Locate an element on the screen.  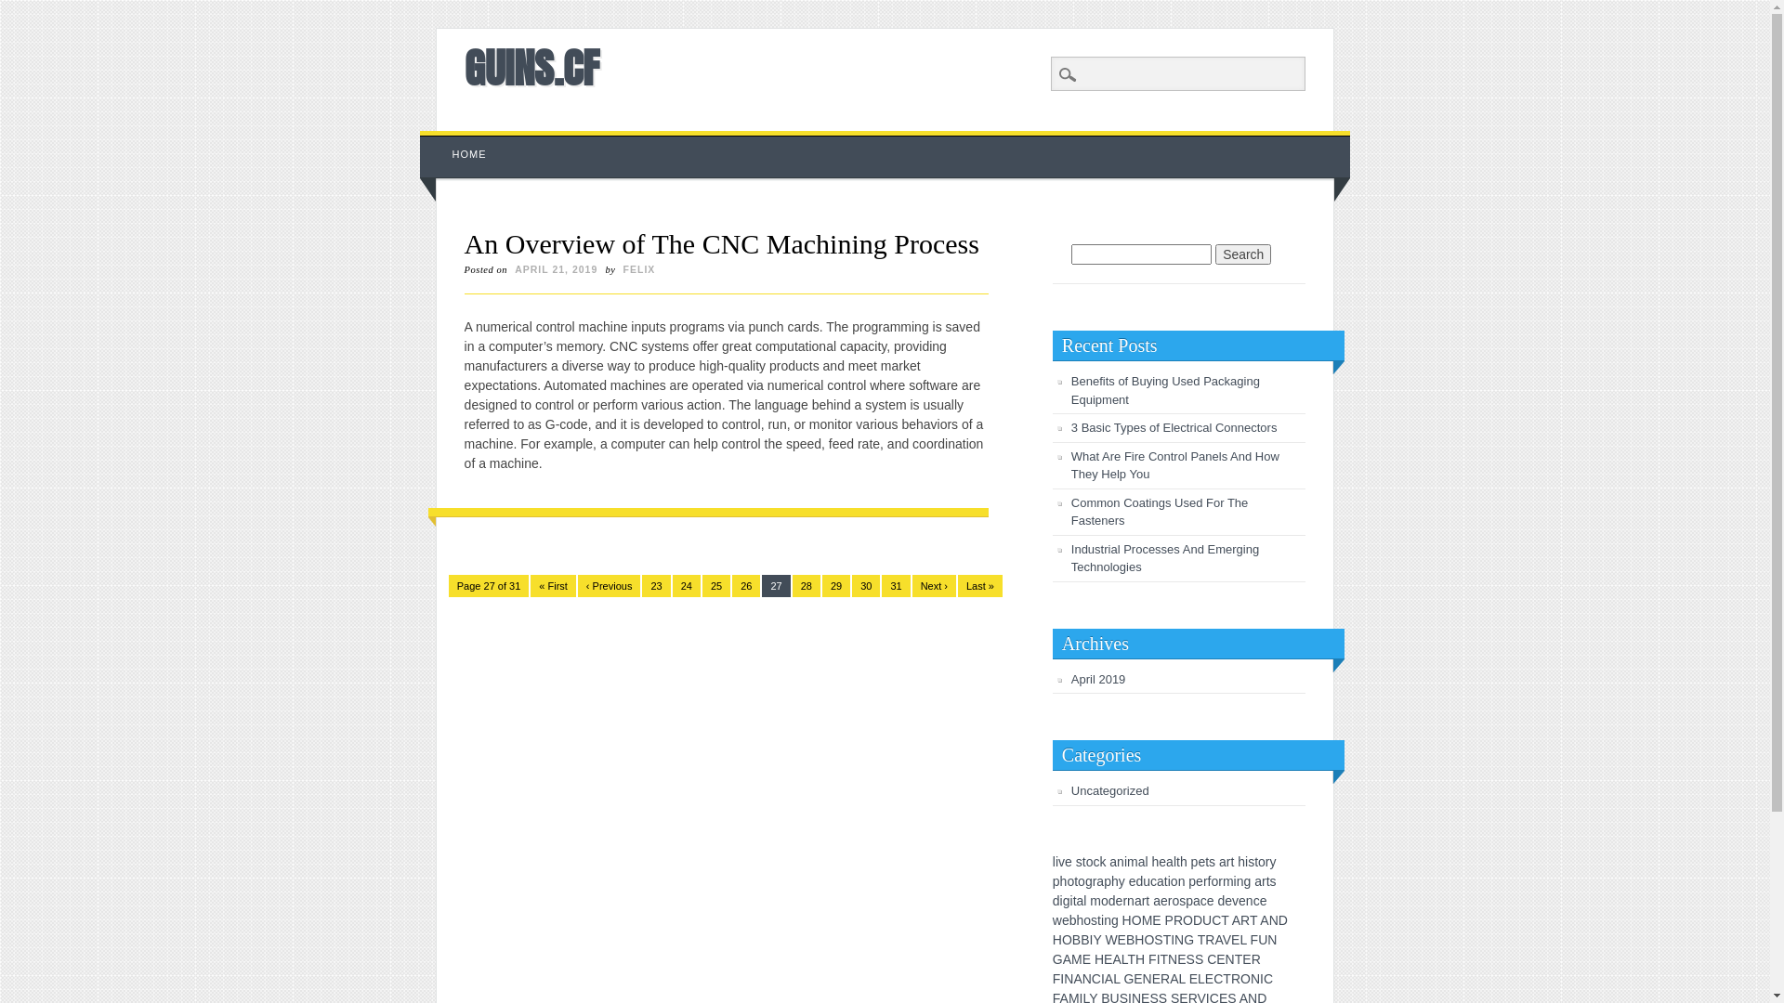
E is located at coordinates (1247, 959).